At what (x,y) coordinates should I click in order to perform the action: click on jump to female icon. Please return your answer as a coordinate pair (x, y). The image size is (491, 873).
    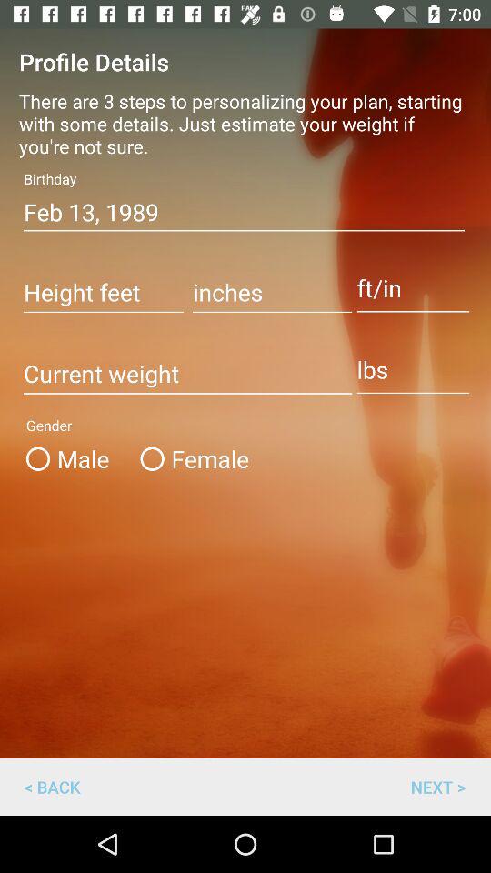
    Looking at the image, I should click on (191, 458).